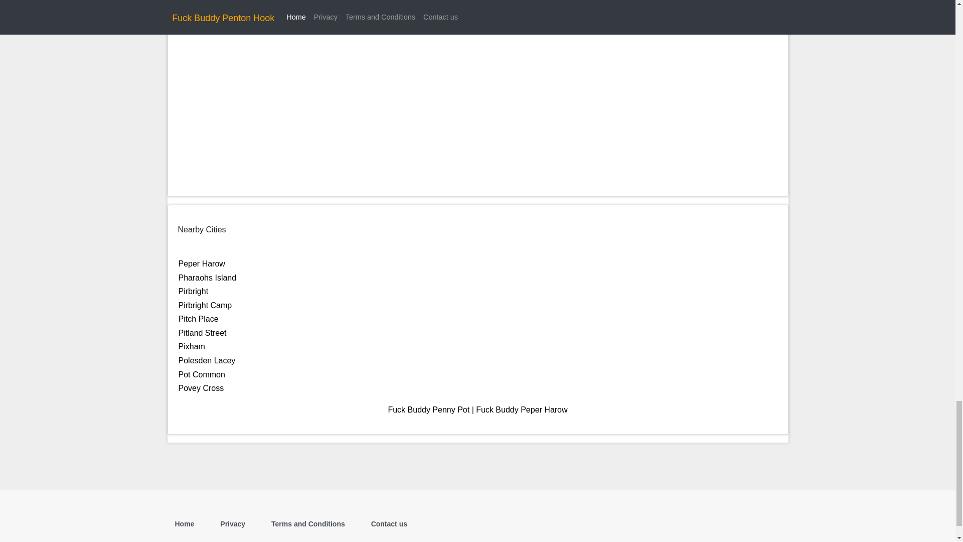 The height and width of the screenshot is (542, 963). What do you see at coordinates (208, 278) in the screenshot?
I see `Pharaohs Island` at bounding box center [208, 278].